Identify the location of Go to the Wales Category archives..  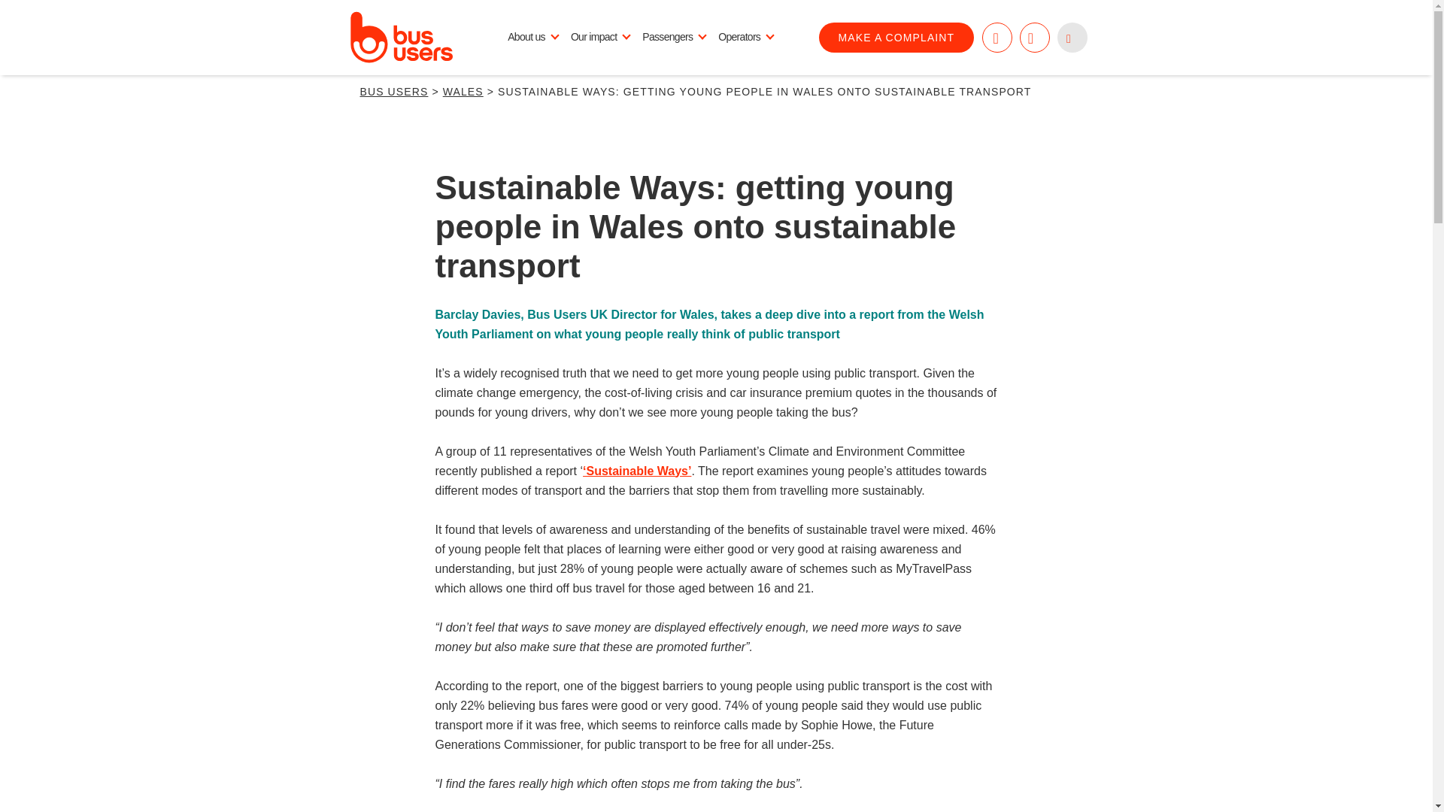
(463, 92).